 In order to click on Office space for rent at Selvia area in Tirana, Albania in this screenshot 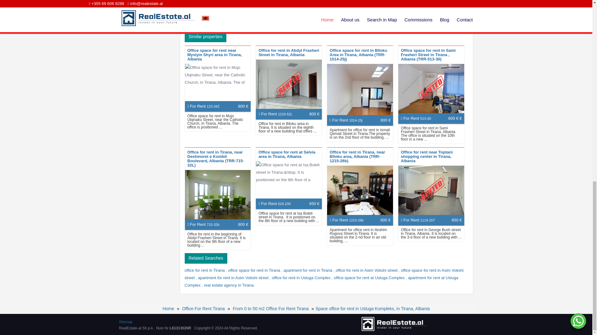, I will do `click(287, 154)`.